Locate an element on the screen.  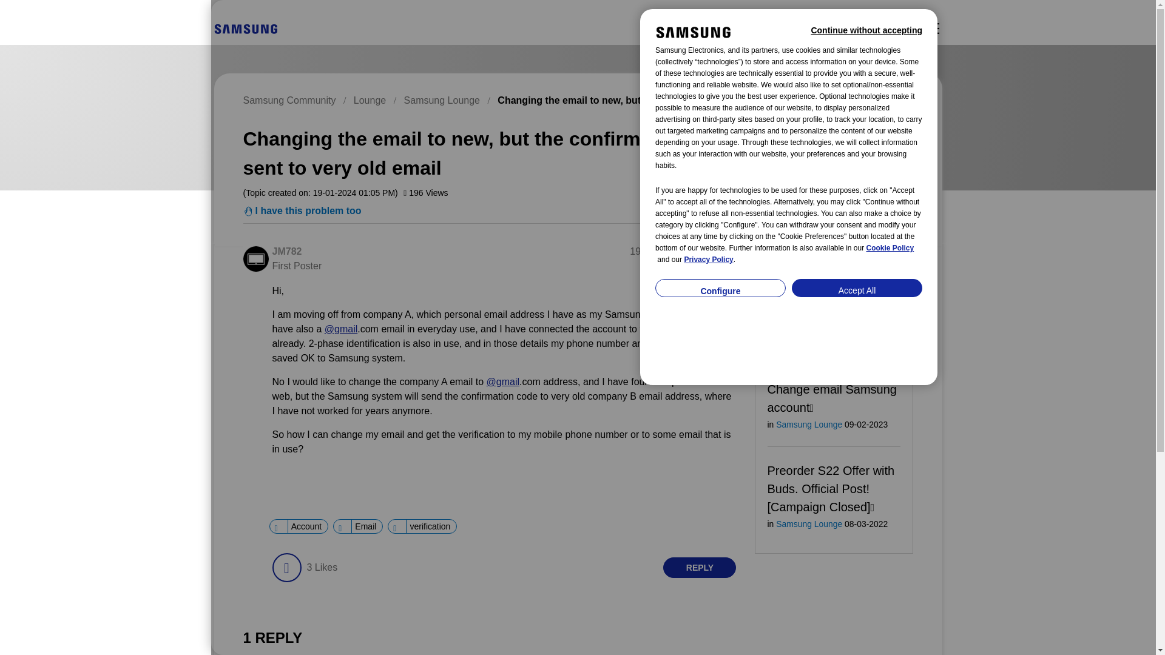
Lounge is located at coordinates (370, 99).